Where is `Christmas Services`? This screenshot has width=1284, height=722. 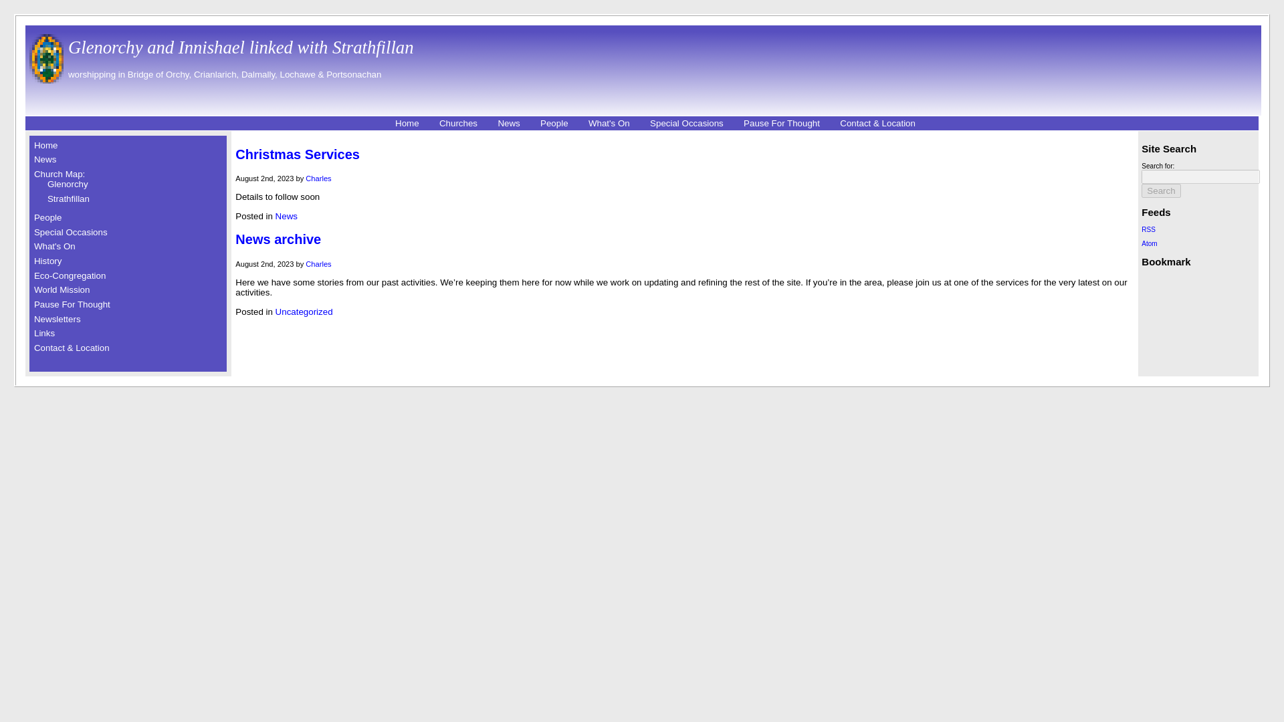
Christmas Services is located at coordinates (297, 154).